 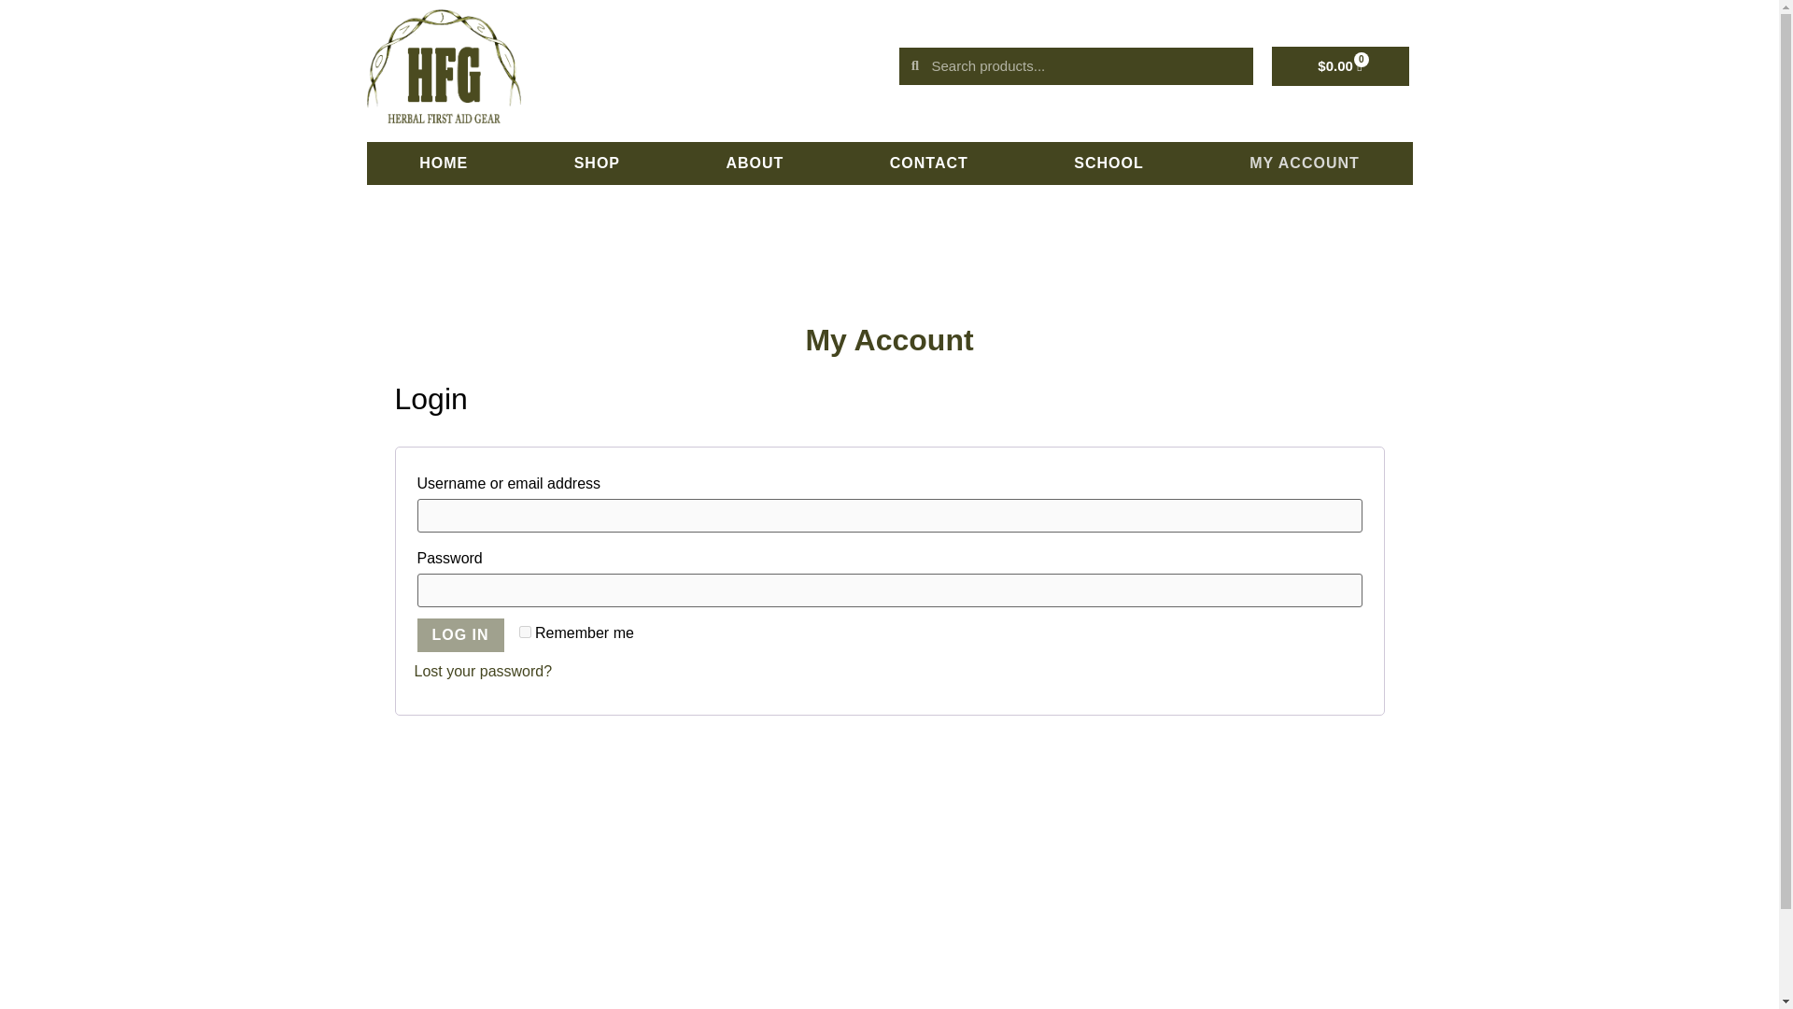 I want to click on ABOUT, so click(x=755, y=163).